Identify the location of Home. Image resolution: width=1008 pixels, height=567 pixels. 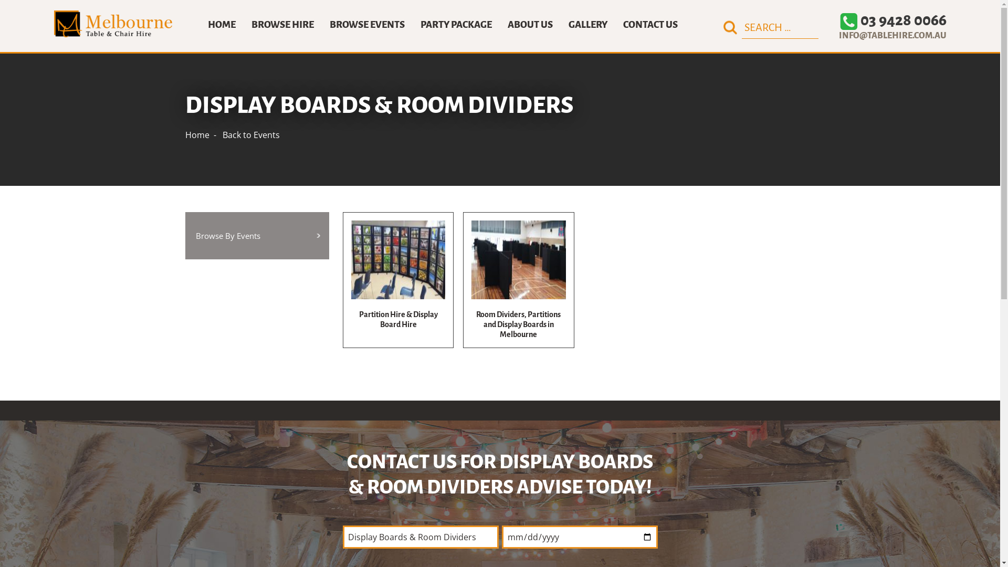
(197, 135).